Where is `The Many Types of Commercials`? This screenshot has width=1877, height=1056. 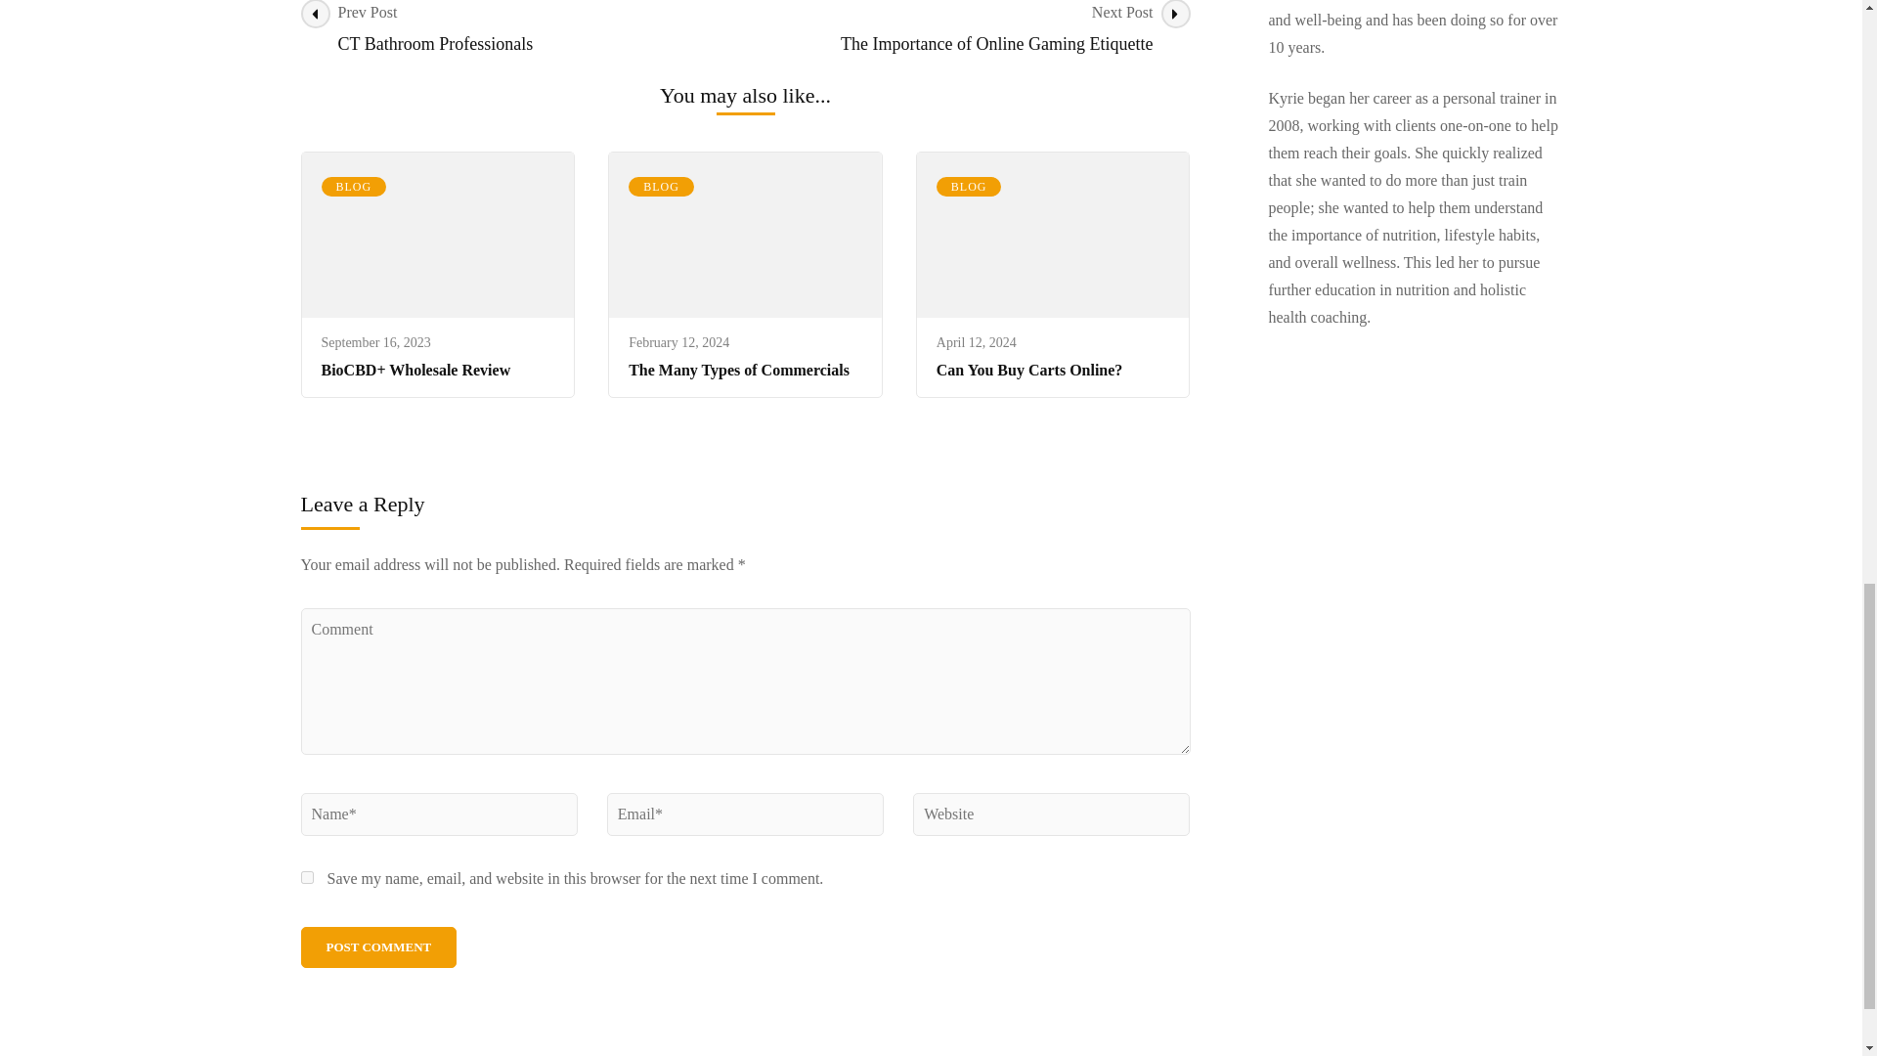 The Many Types of Commercials is located at coordinates (522, 29).